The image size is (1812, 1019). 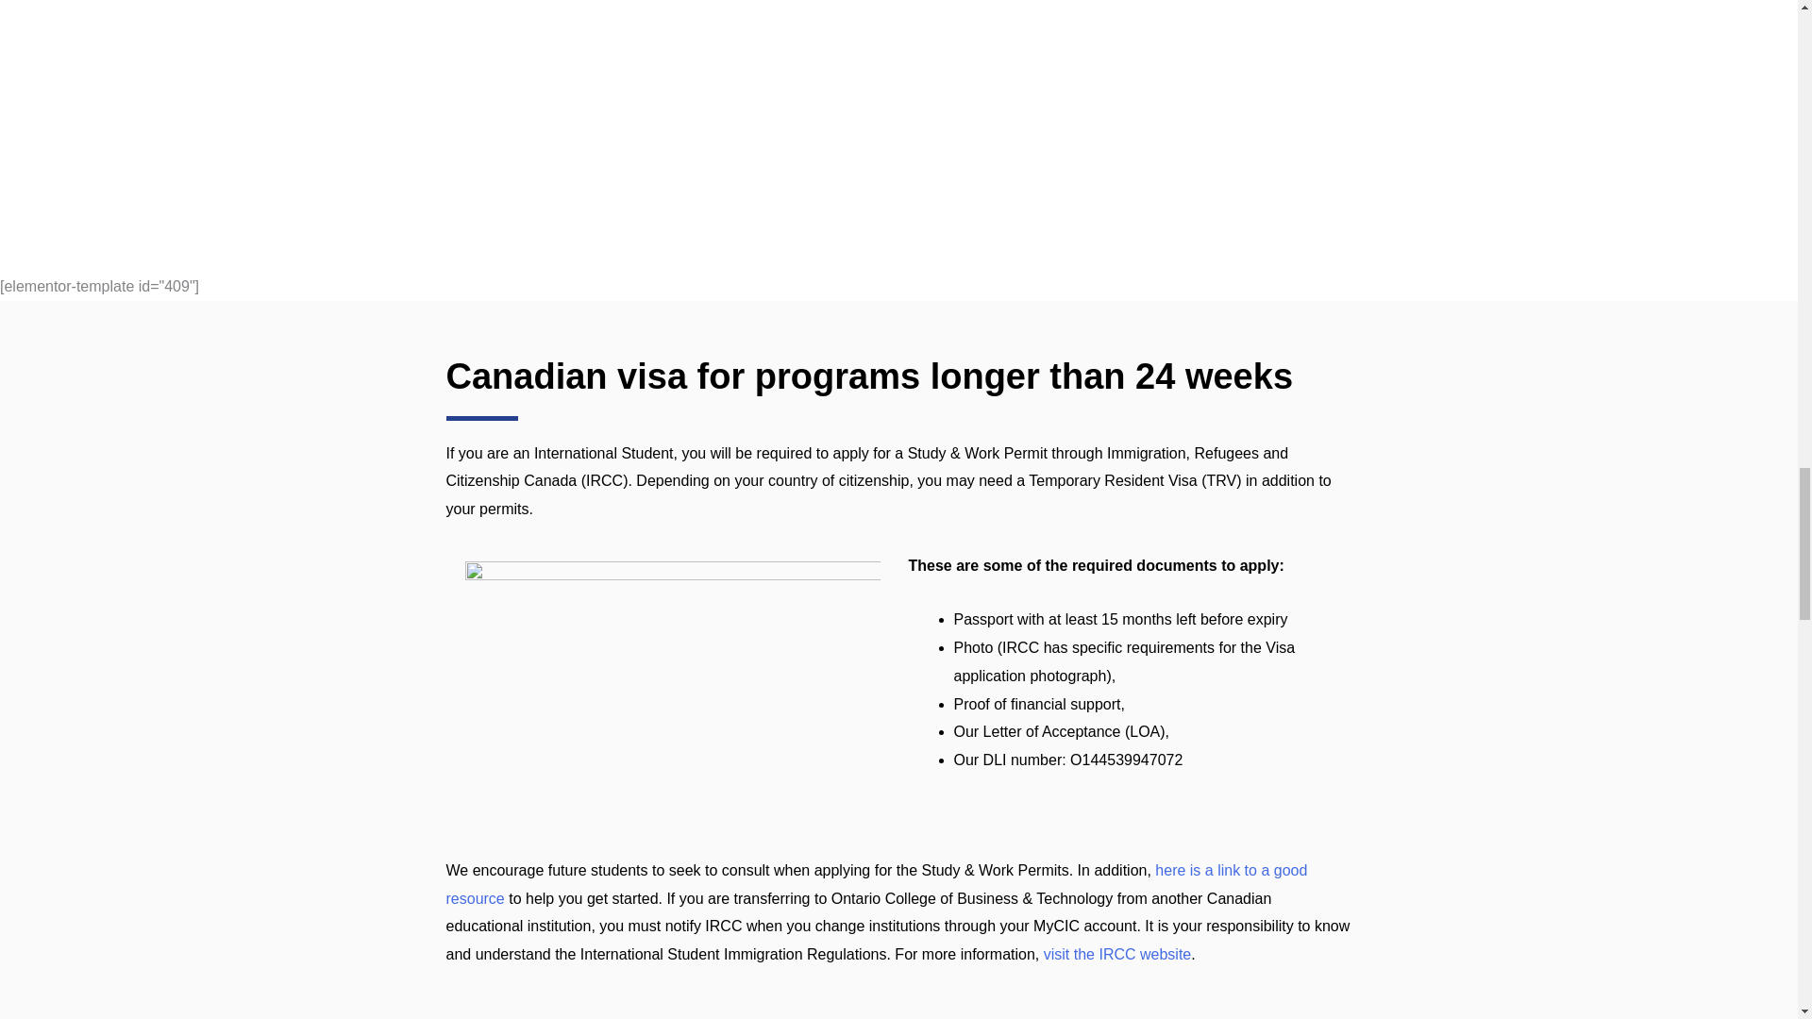 What do you see at coordinates (876, 884) in the screenshot?
I see `here is a link to a good resource` at bounding box center [876, 884].